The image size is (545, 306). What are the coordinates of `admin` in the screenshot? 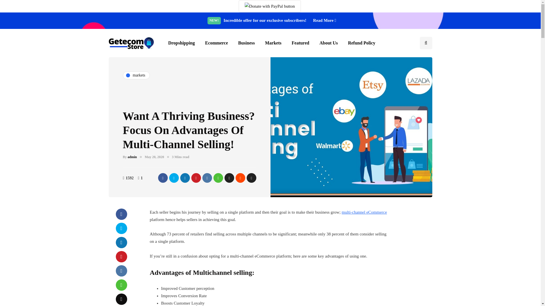 It's located at (132, 157).